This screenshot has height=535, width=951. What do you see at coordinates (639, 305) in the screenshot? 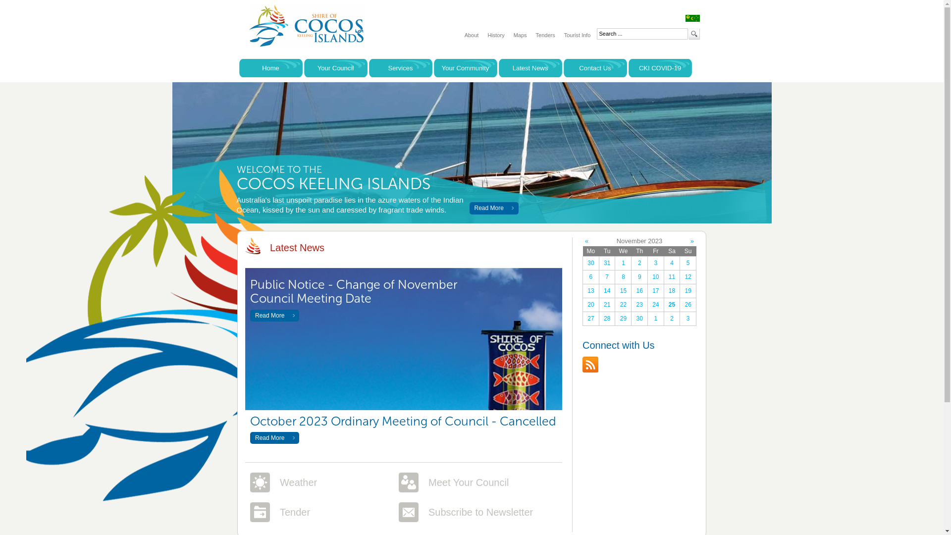
I see `23` at bounding box center [639, 305].